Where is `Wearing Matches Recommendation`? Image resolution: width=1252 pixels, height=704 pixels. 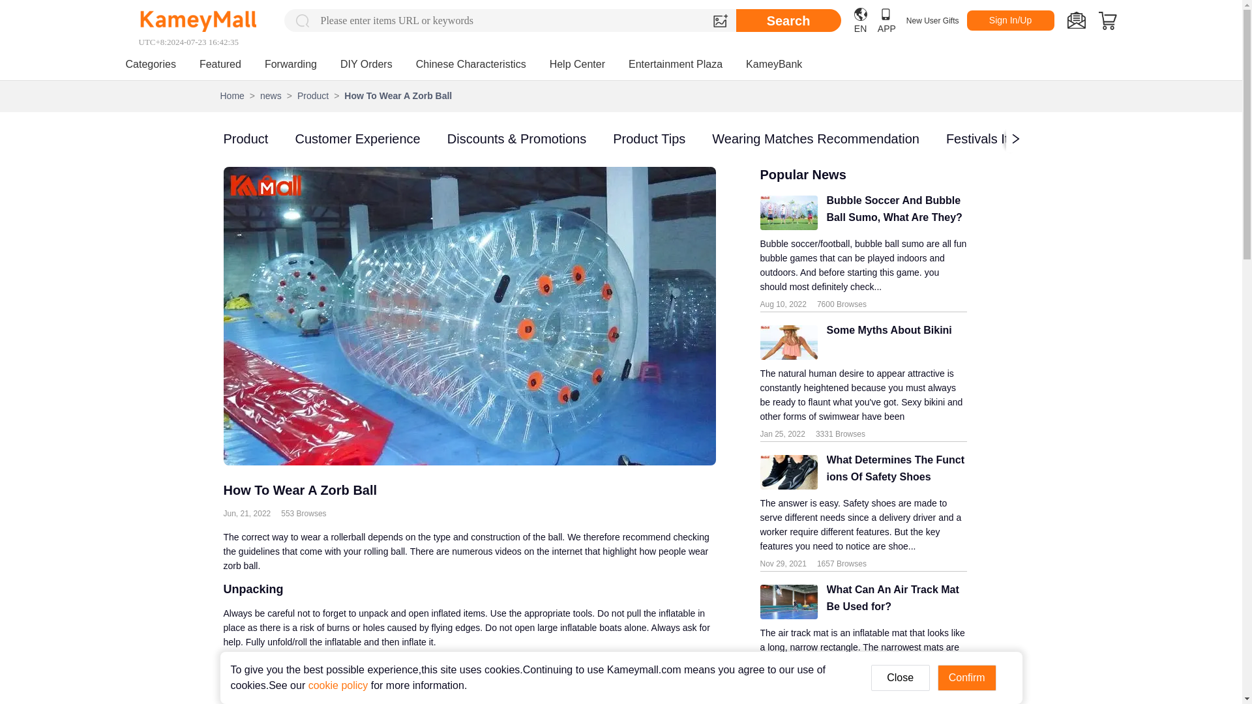
Wearing Matches Recommendation is located at coordinates (815, 138).